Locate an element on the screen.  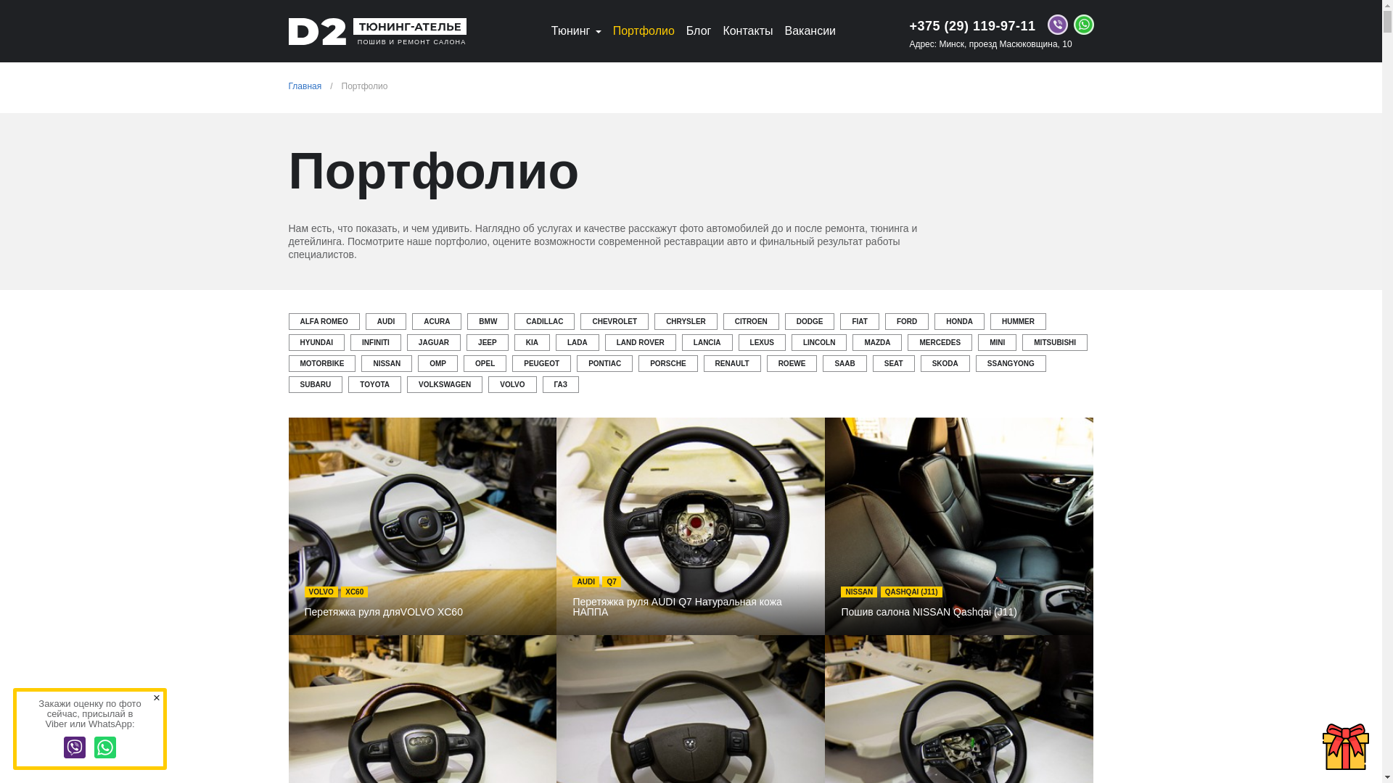
NISSAN is located at coordinates (387, 364).